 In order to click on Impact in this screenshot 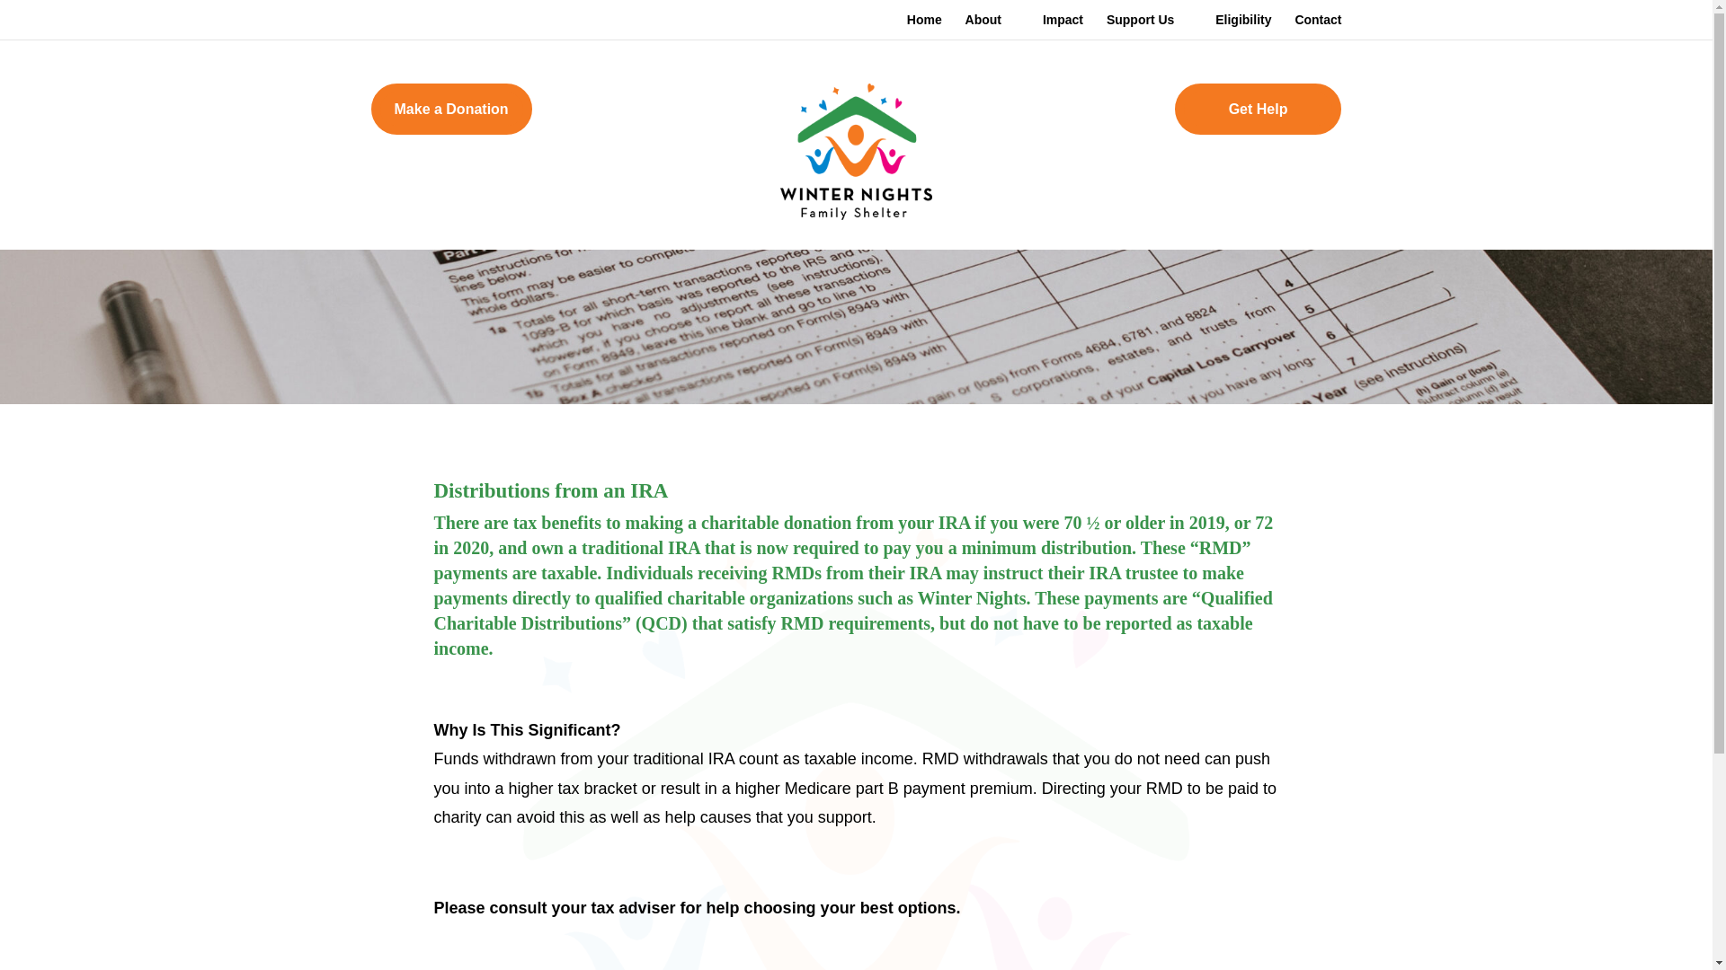, I will do `click(1063, 27)`.